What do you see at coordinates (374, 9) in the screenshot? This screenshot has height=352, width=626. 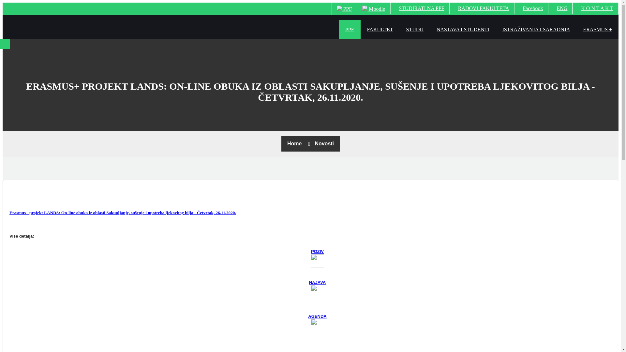 I see `Moodle` at bounding box center [374, 9].